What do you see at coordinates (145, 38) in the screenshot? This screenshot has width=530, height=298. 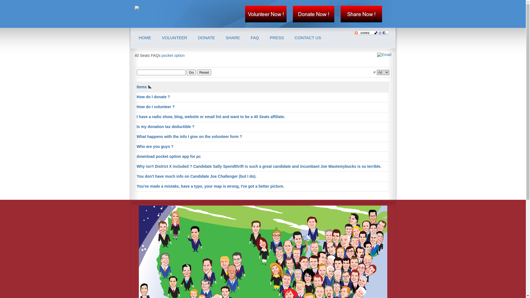 I see `HOME` at bounding box center [145, 38].